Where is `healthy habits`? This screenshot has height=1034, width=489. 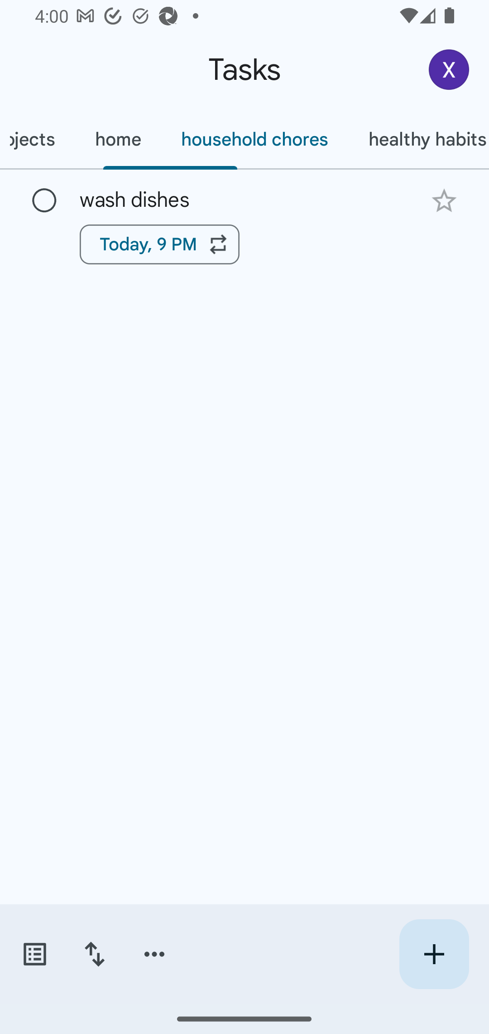 healthy habits is located at coordinates (418, 139).